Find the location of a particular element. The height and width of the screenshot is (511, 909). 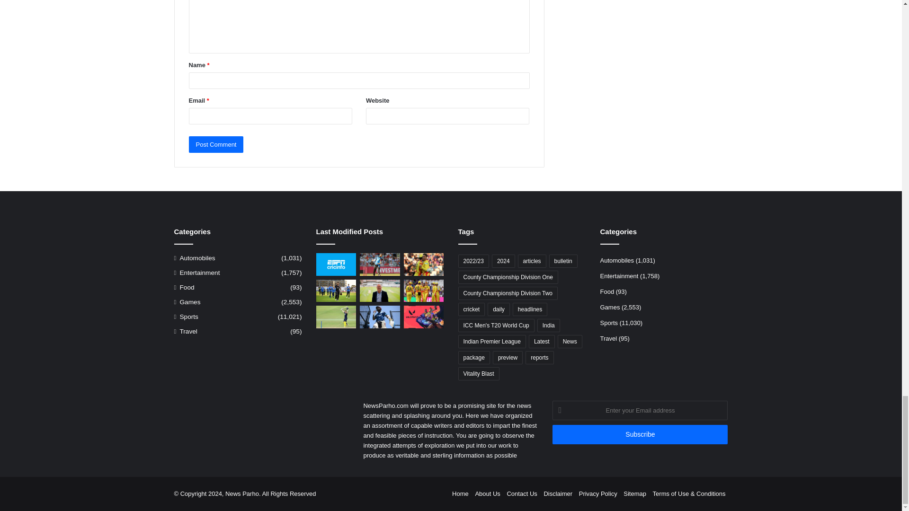

Post Comment is located at coordinates (216, 144).